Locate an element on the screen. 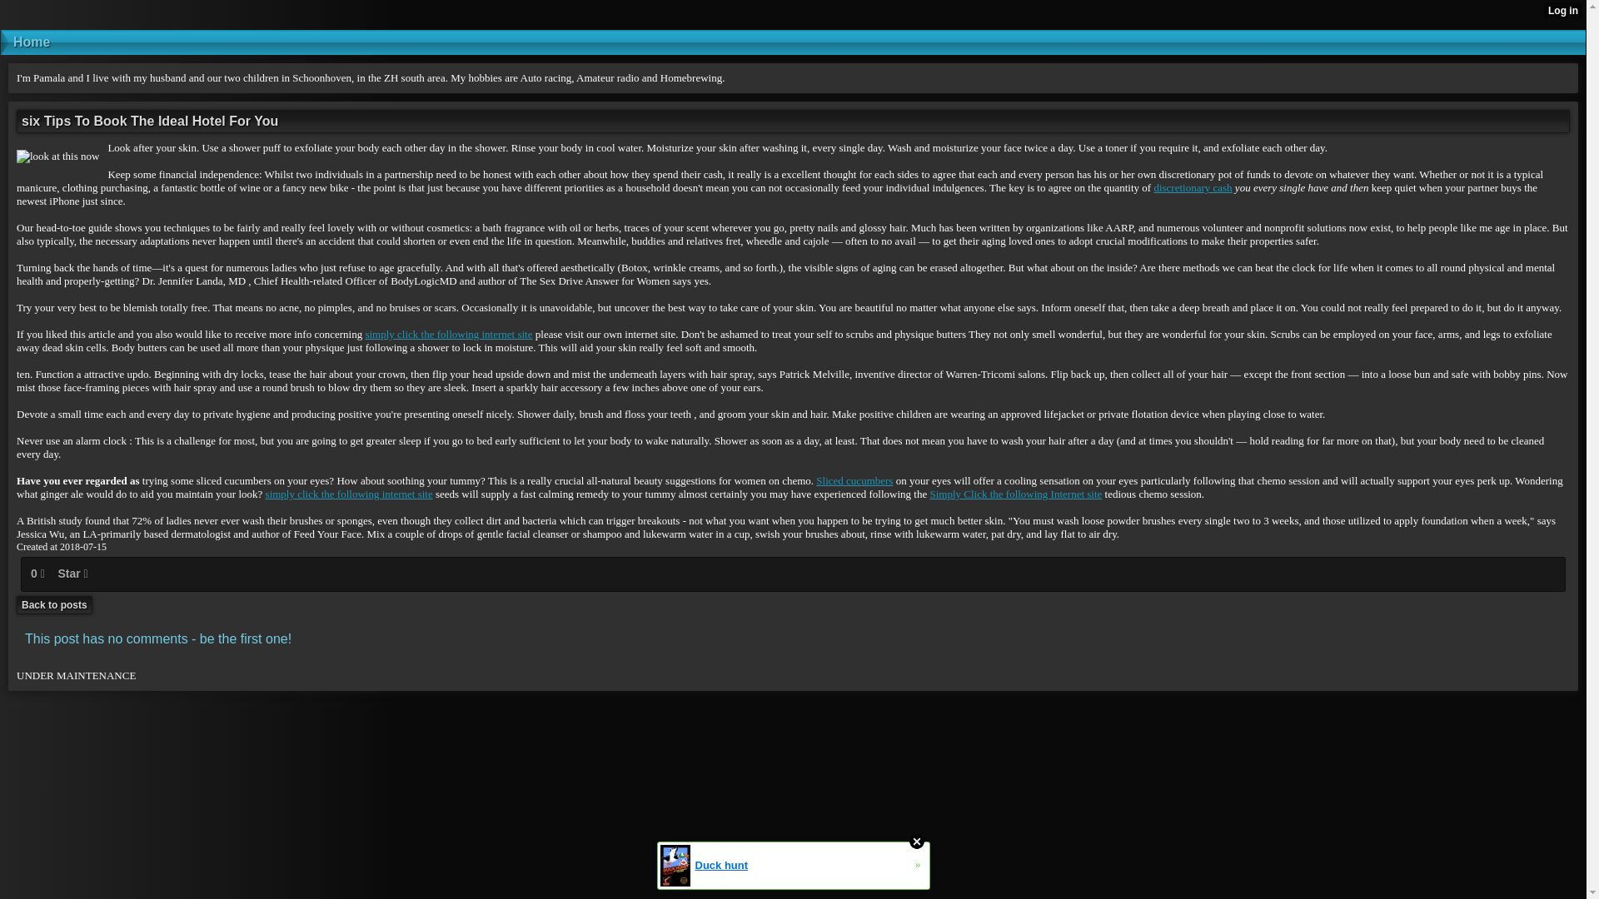 Image resolution: width=1599 pixels, height=899 pixels. Sliced cucumbers is located at coordinates (854, 481).